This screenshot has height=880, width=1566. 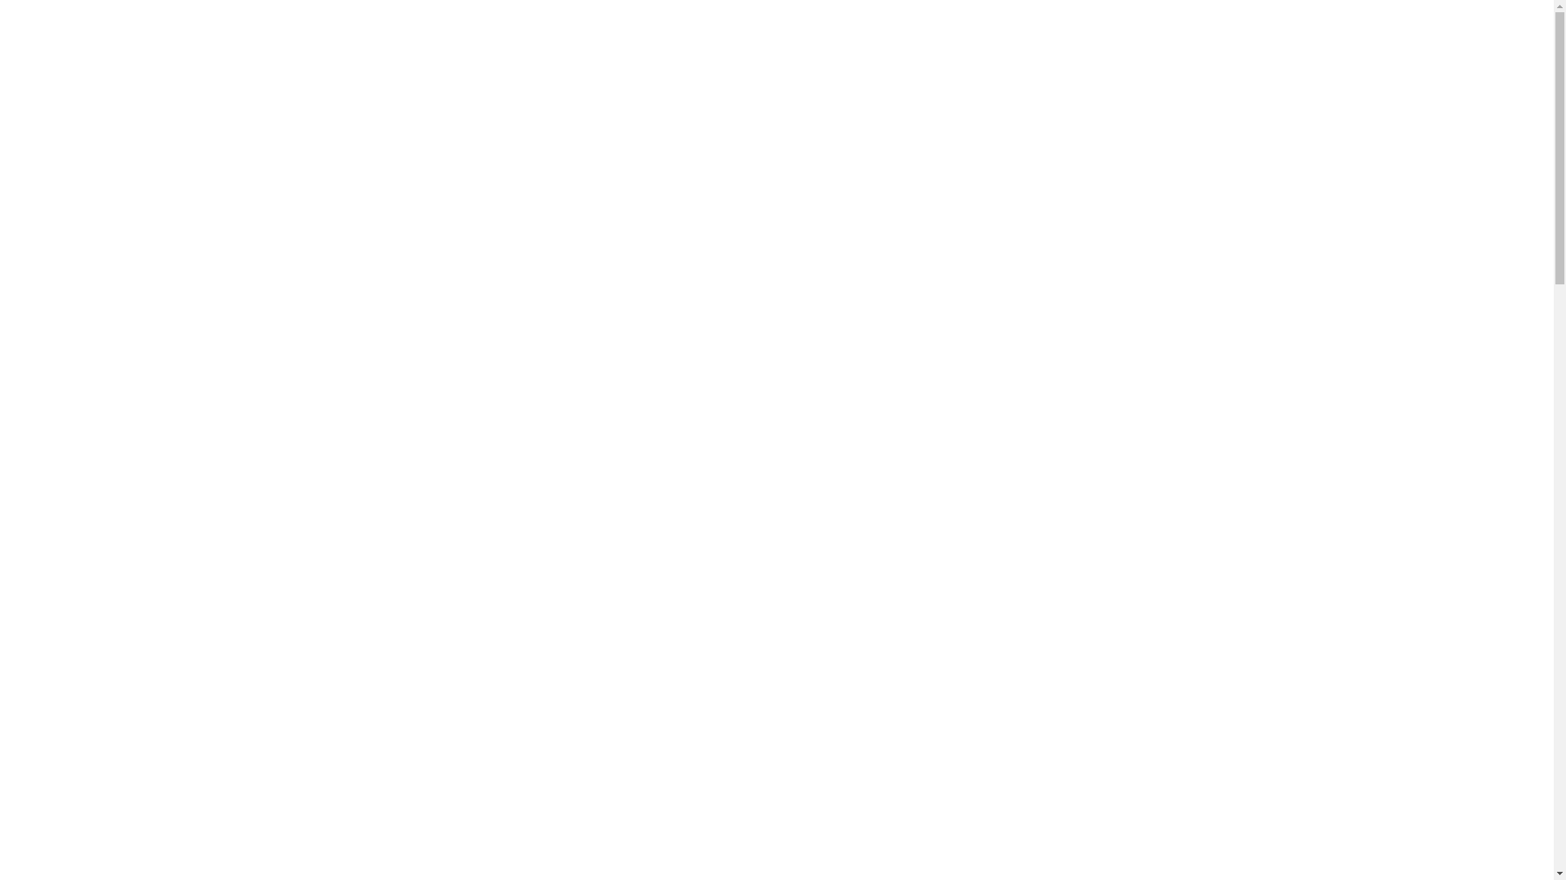 What do you see at coordinates (73, 147) in the screenshot?
I see `LOCATIONS` at bounding box center [73, 147].